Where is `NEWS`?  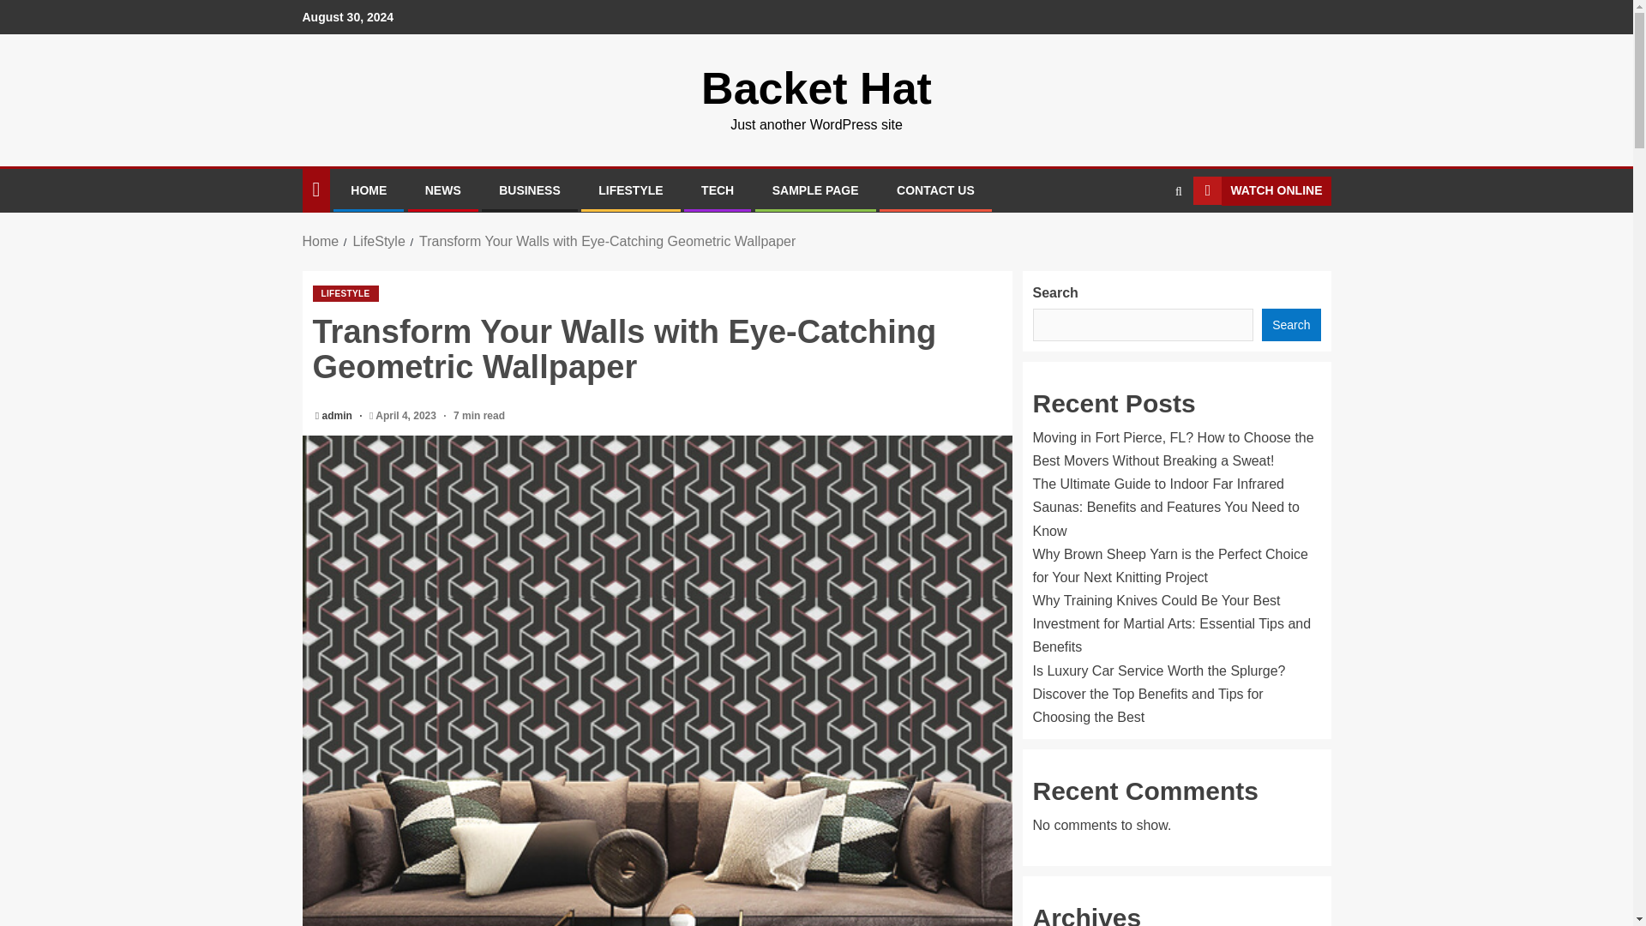 NEWS is located at coordinates (442, 190).